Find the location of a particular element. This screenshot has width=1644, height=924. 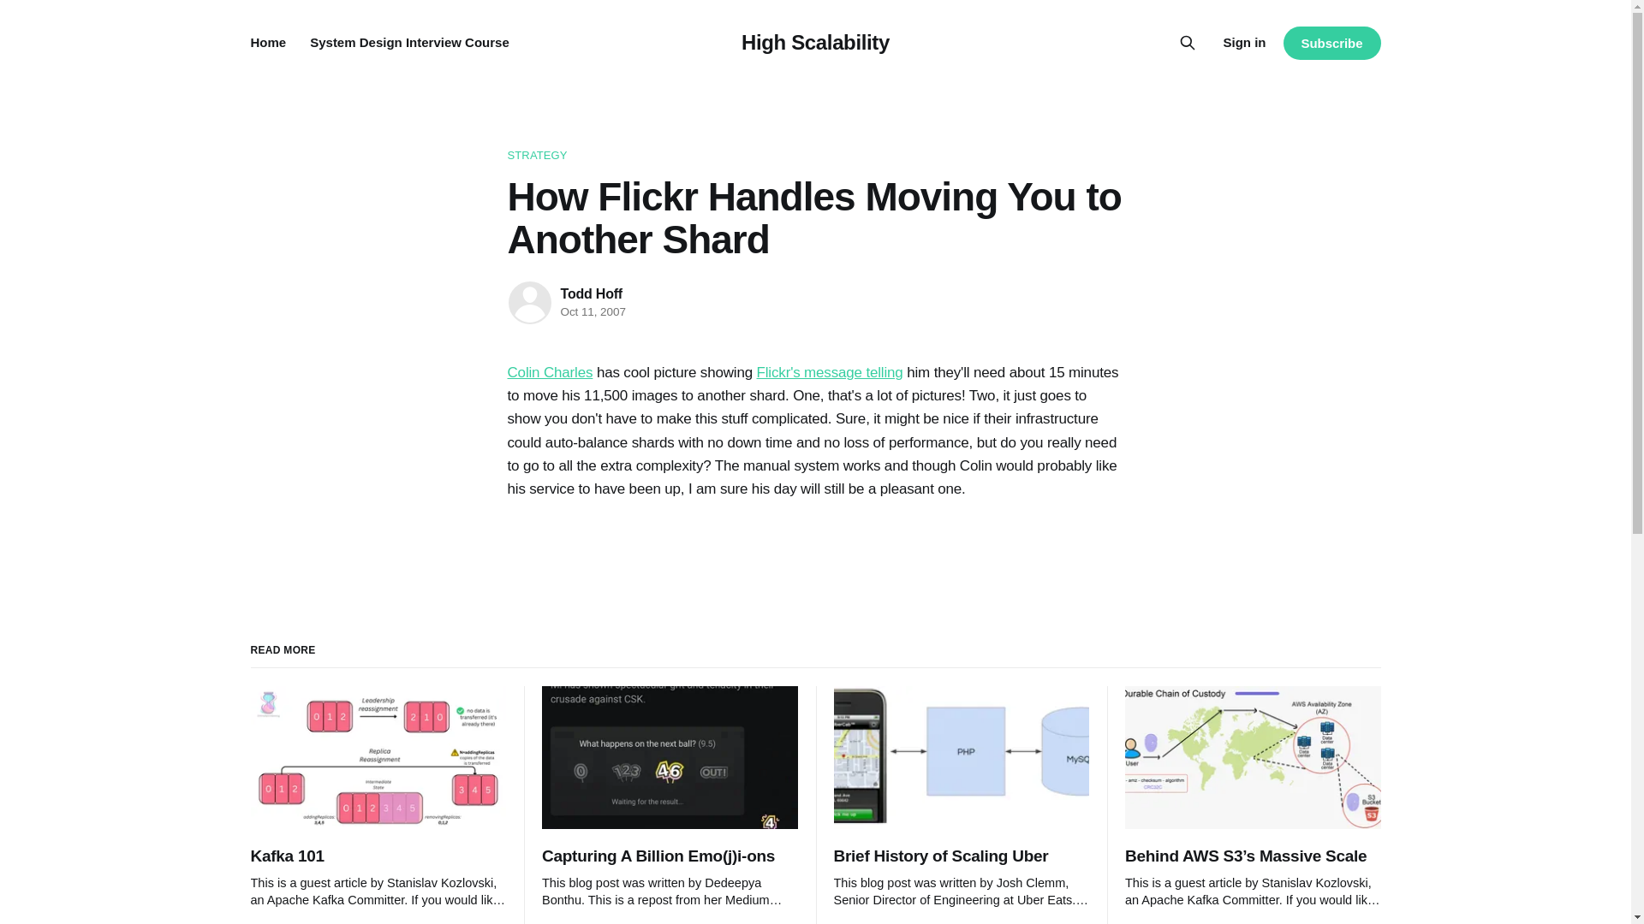

Subscribe is located at coordinates (1331, 43).